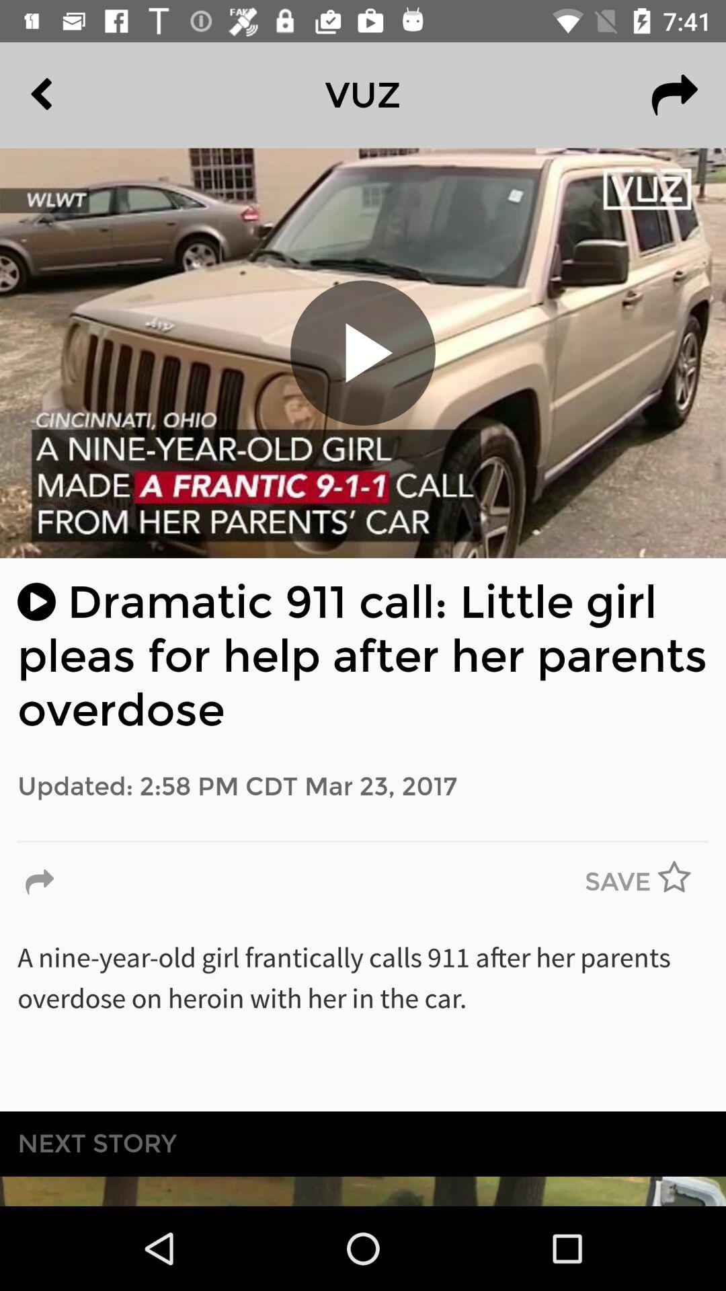 This screenshot has height=1291, width=726. I want to click on select item next to vuz icon, so click(73, 95).